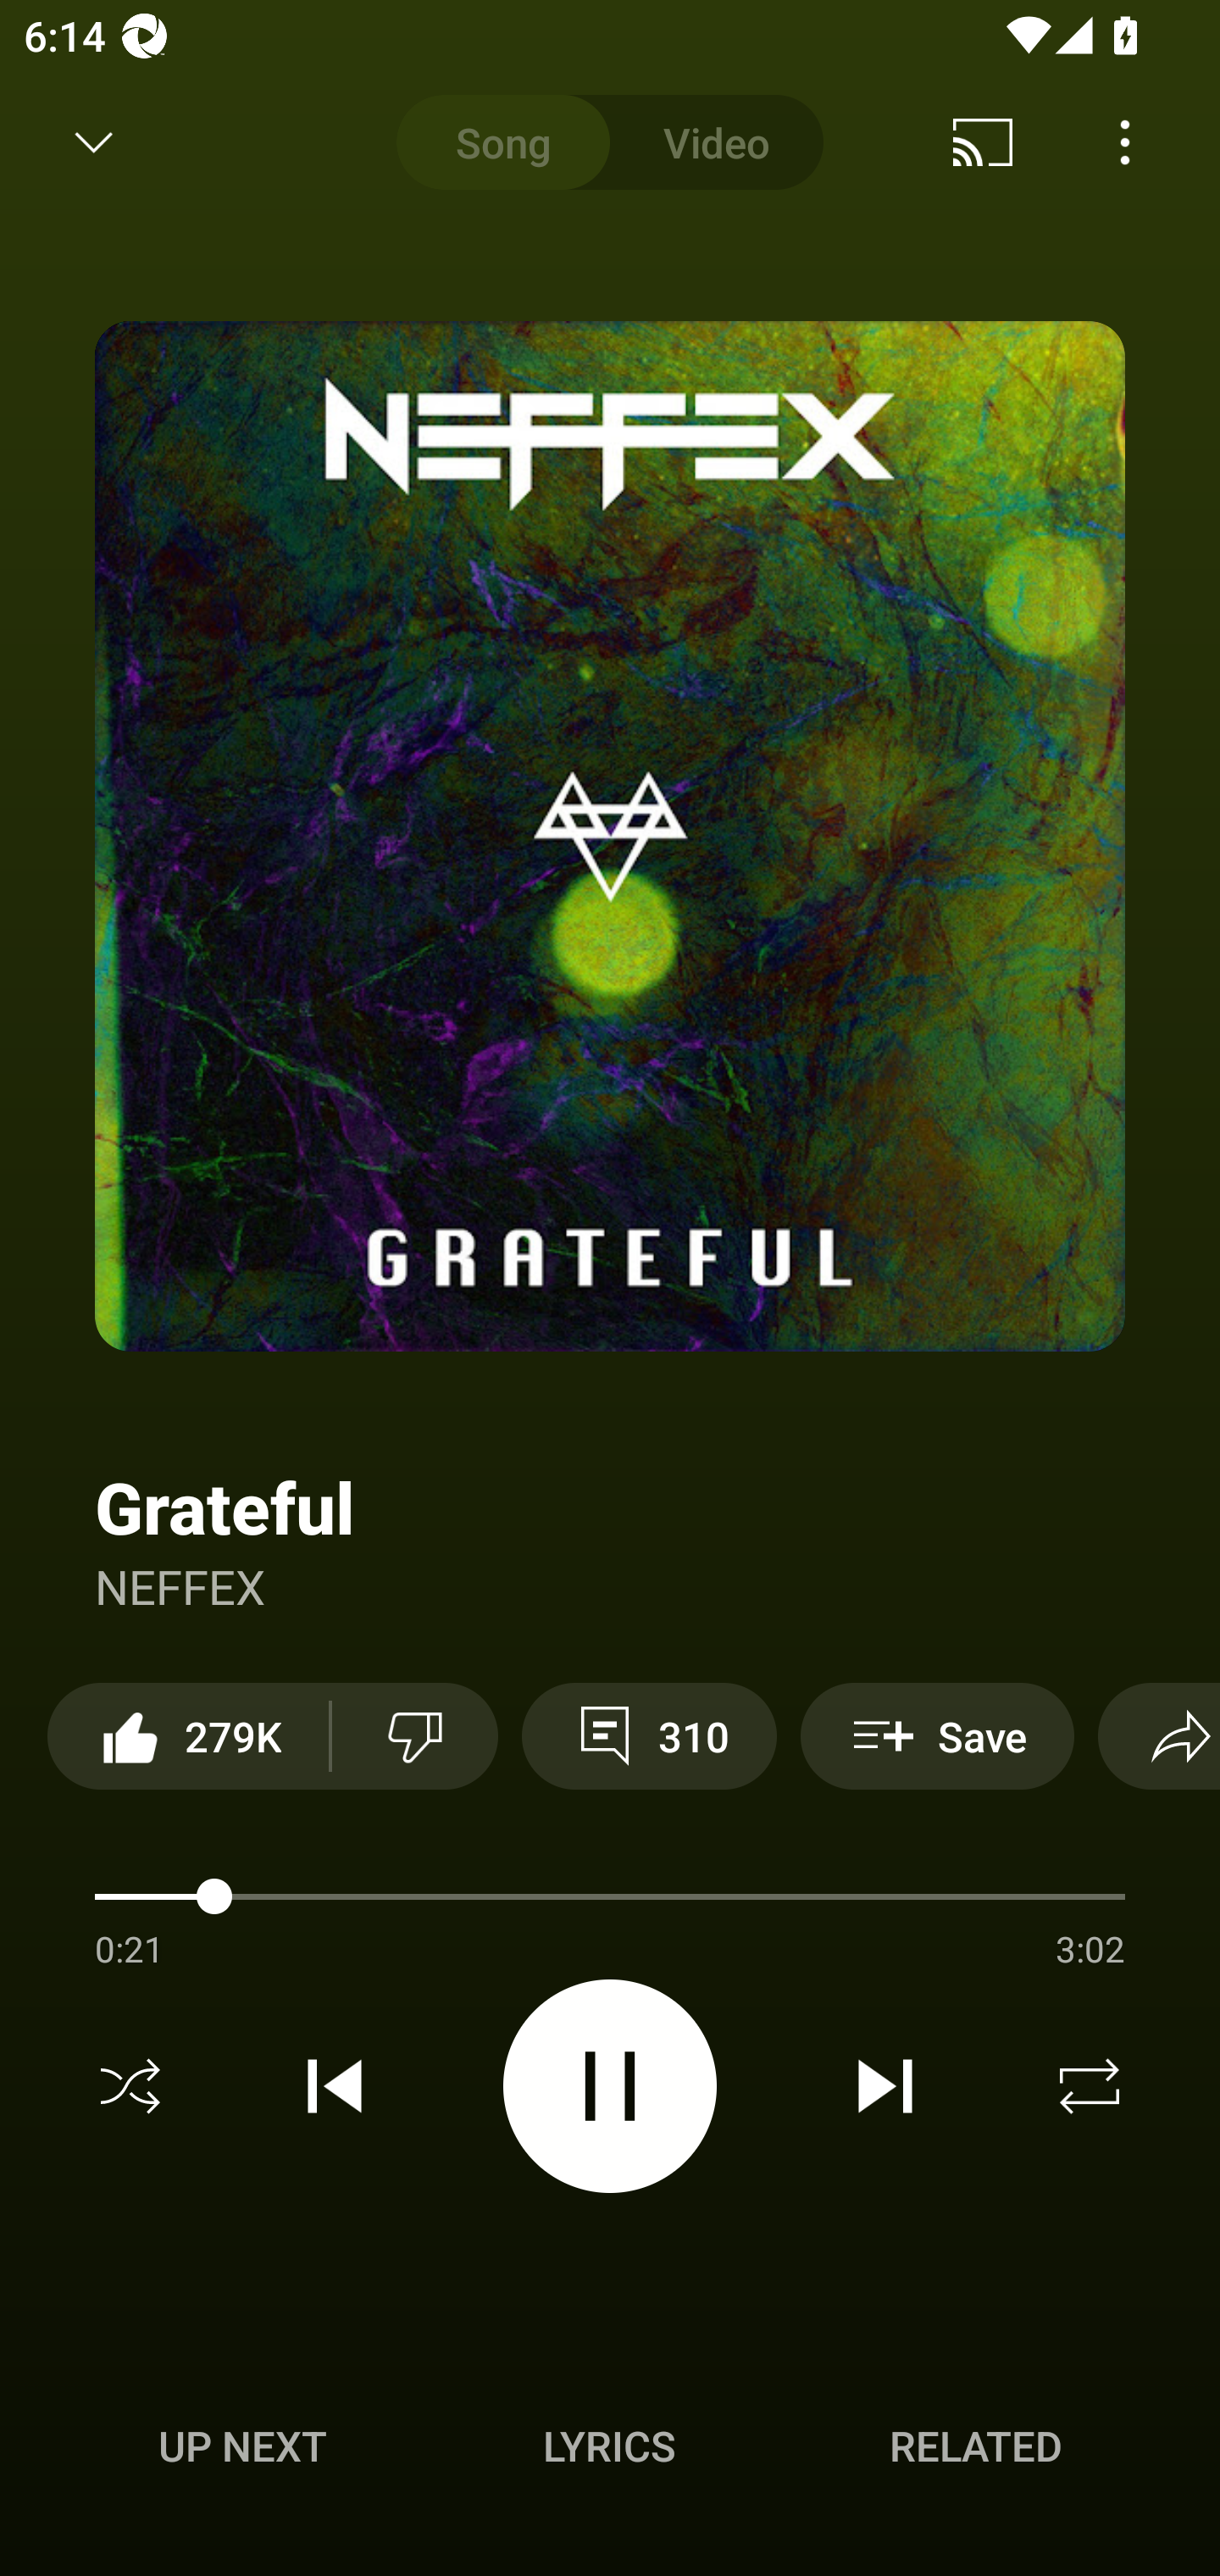 The height and width of the screenshot is (2576, 1220). What do you see at coordinates (130, 2086) in the screenshot?
I see `Shuffle off` at bounding box center [130, 2086].